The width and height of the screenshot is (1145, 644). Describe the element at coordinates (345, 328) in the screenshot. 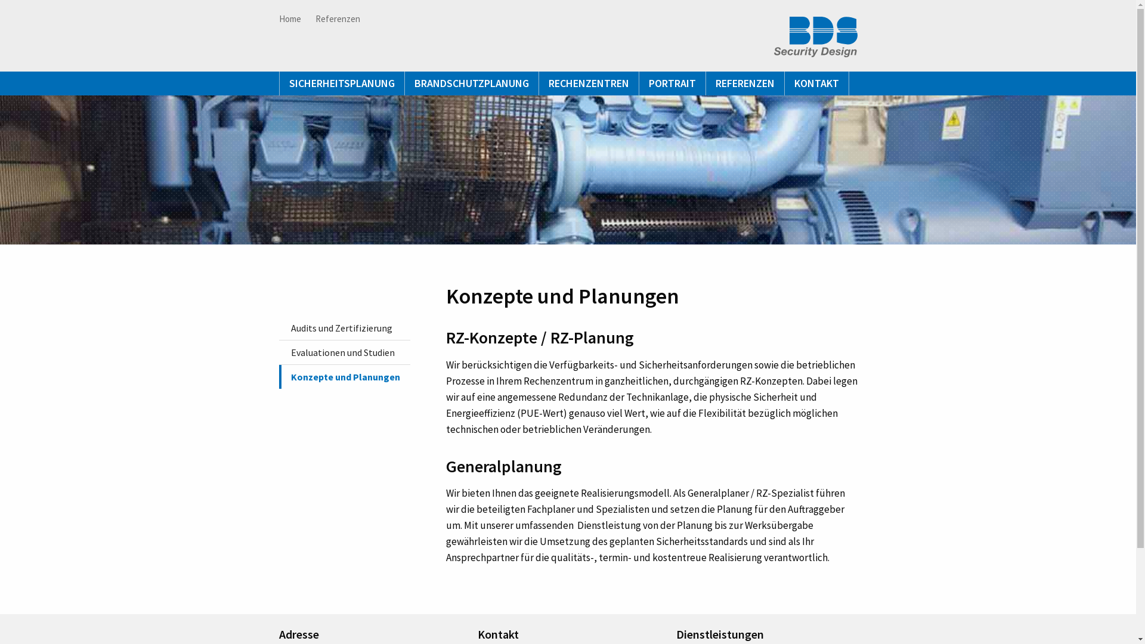

I see `Audits und Zertifizierung` at that location.